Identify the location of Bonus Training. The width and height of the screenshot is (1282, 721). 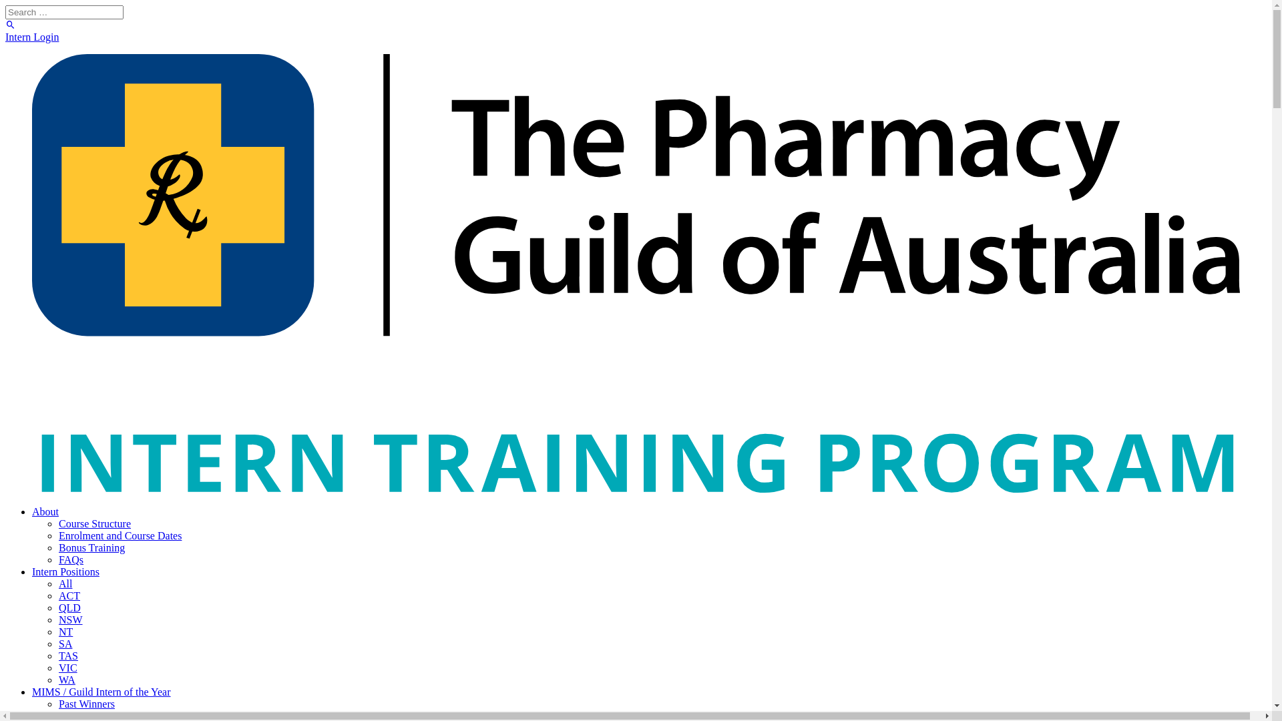
(92, 547).